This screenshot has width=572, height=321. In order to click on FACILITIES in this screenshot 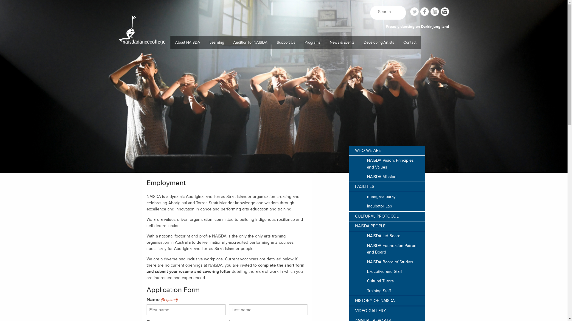, I will do `click(387, 187)`.